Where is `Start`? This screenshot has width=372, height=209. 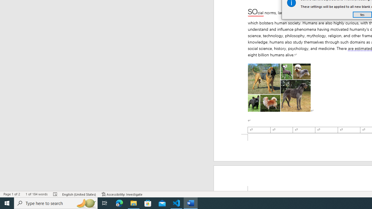
Start is located at coordinates (7, 203).